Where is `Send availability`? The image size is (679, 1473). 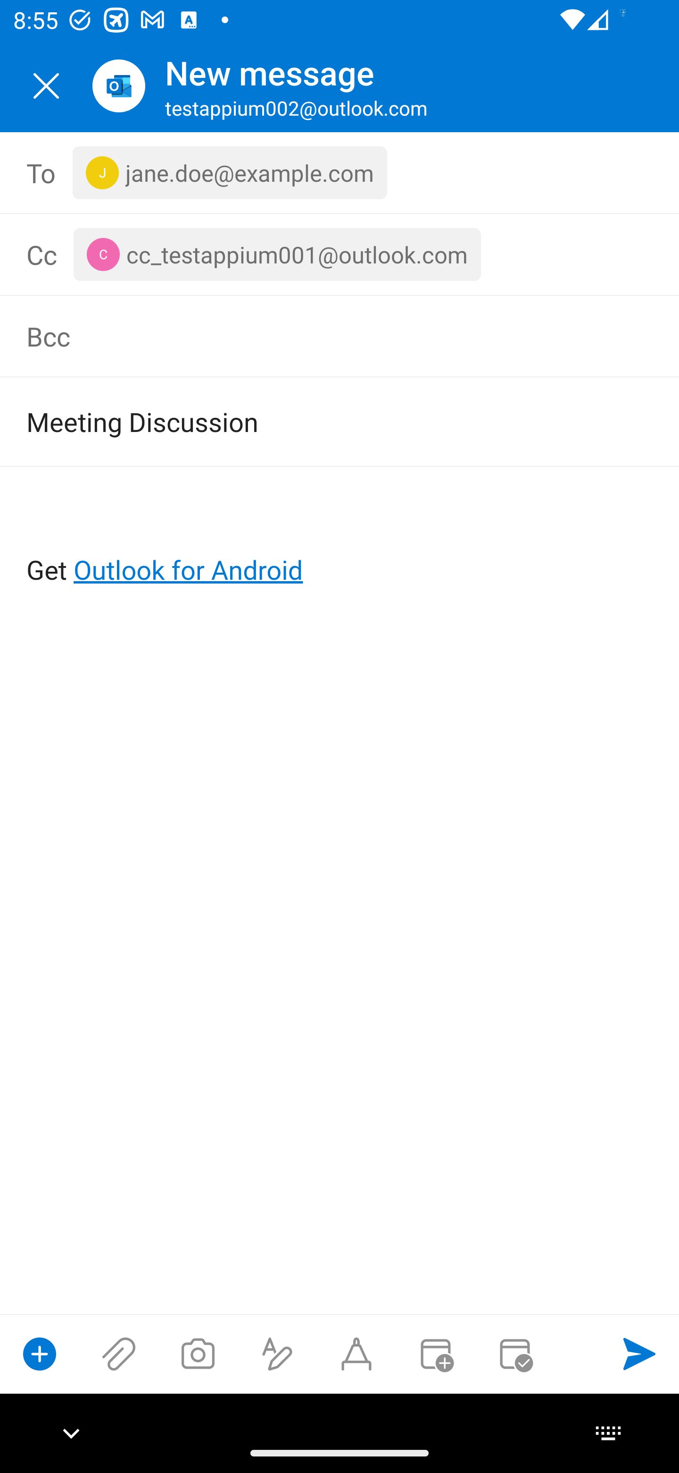 Send availability is located at coordinates (515, 1354).